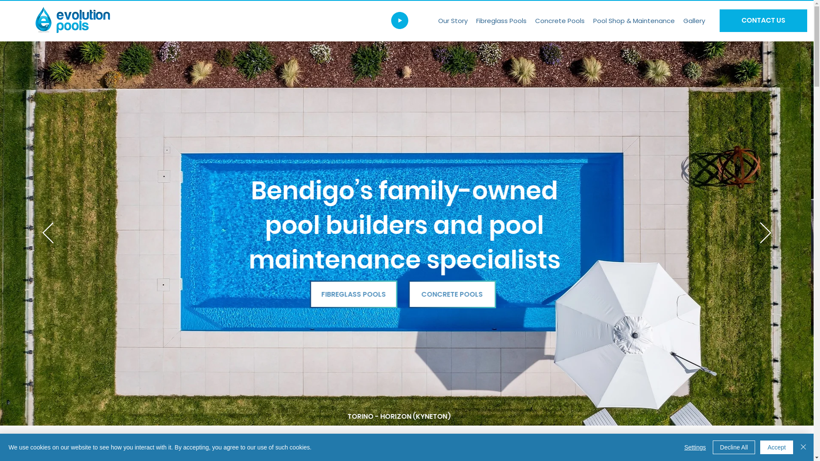 The image size is (820, 461). What do you see at coordinates (694, 20) in the screenshot?
I see `Gallery` at bounding box center [694, 20].